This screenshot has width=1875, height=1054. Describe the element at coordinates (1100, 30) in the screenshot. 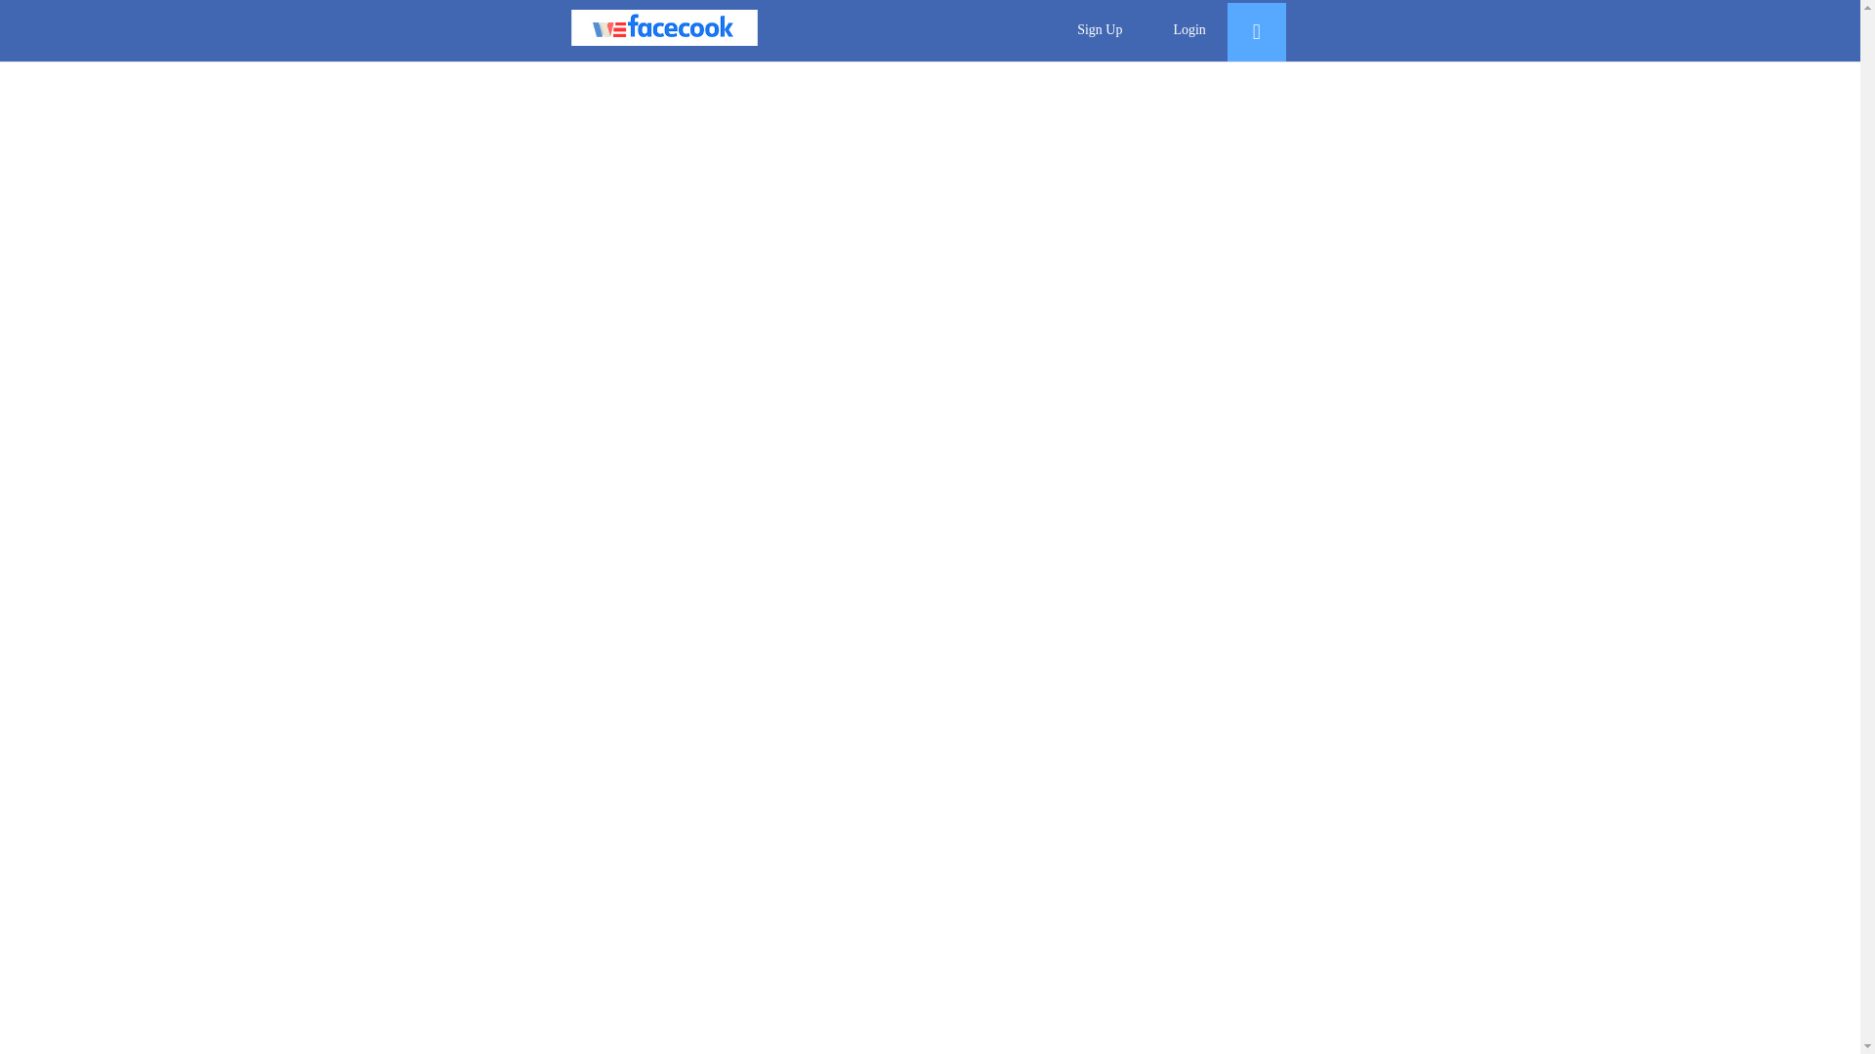

I see `Sign Up` at that location.